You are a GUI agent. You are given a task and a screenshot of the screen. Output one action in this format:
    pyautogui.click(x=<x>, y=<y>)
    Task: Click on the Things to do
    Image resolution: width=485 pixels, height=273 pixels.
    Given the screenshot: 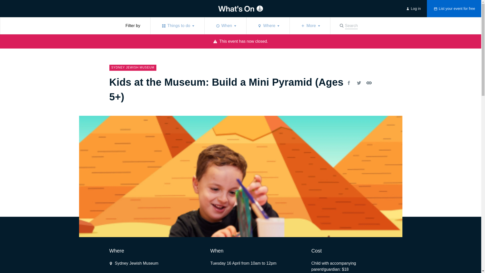 What is the action you would take?
    pyautogui.click(x=369, y=83)
    